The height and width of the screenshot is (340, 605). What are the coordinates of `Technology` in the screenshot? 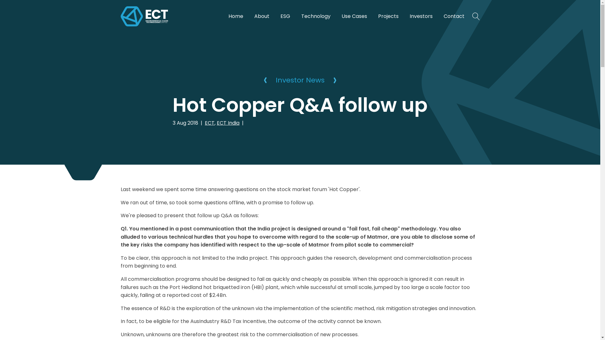 It's located at (316, 16).